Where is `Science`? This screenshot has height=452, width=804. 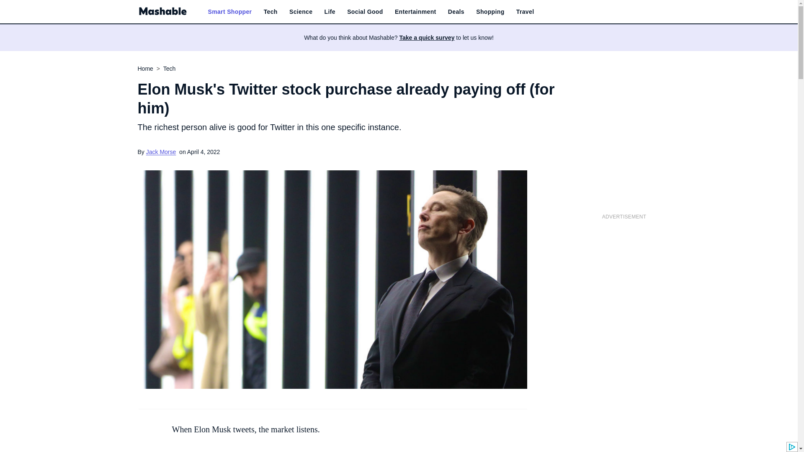 Science is located at coordinates (301, 12).